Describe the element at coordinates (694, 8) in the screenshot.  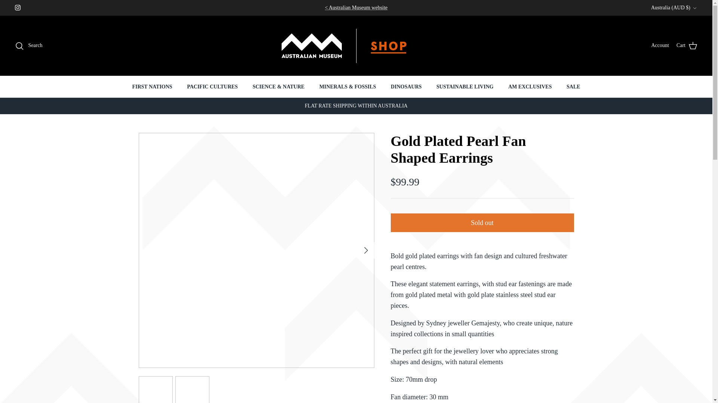
I see `Down` at that location.